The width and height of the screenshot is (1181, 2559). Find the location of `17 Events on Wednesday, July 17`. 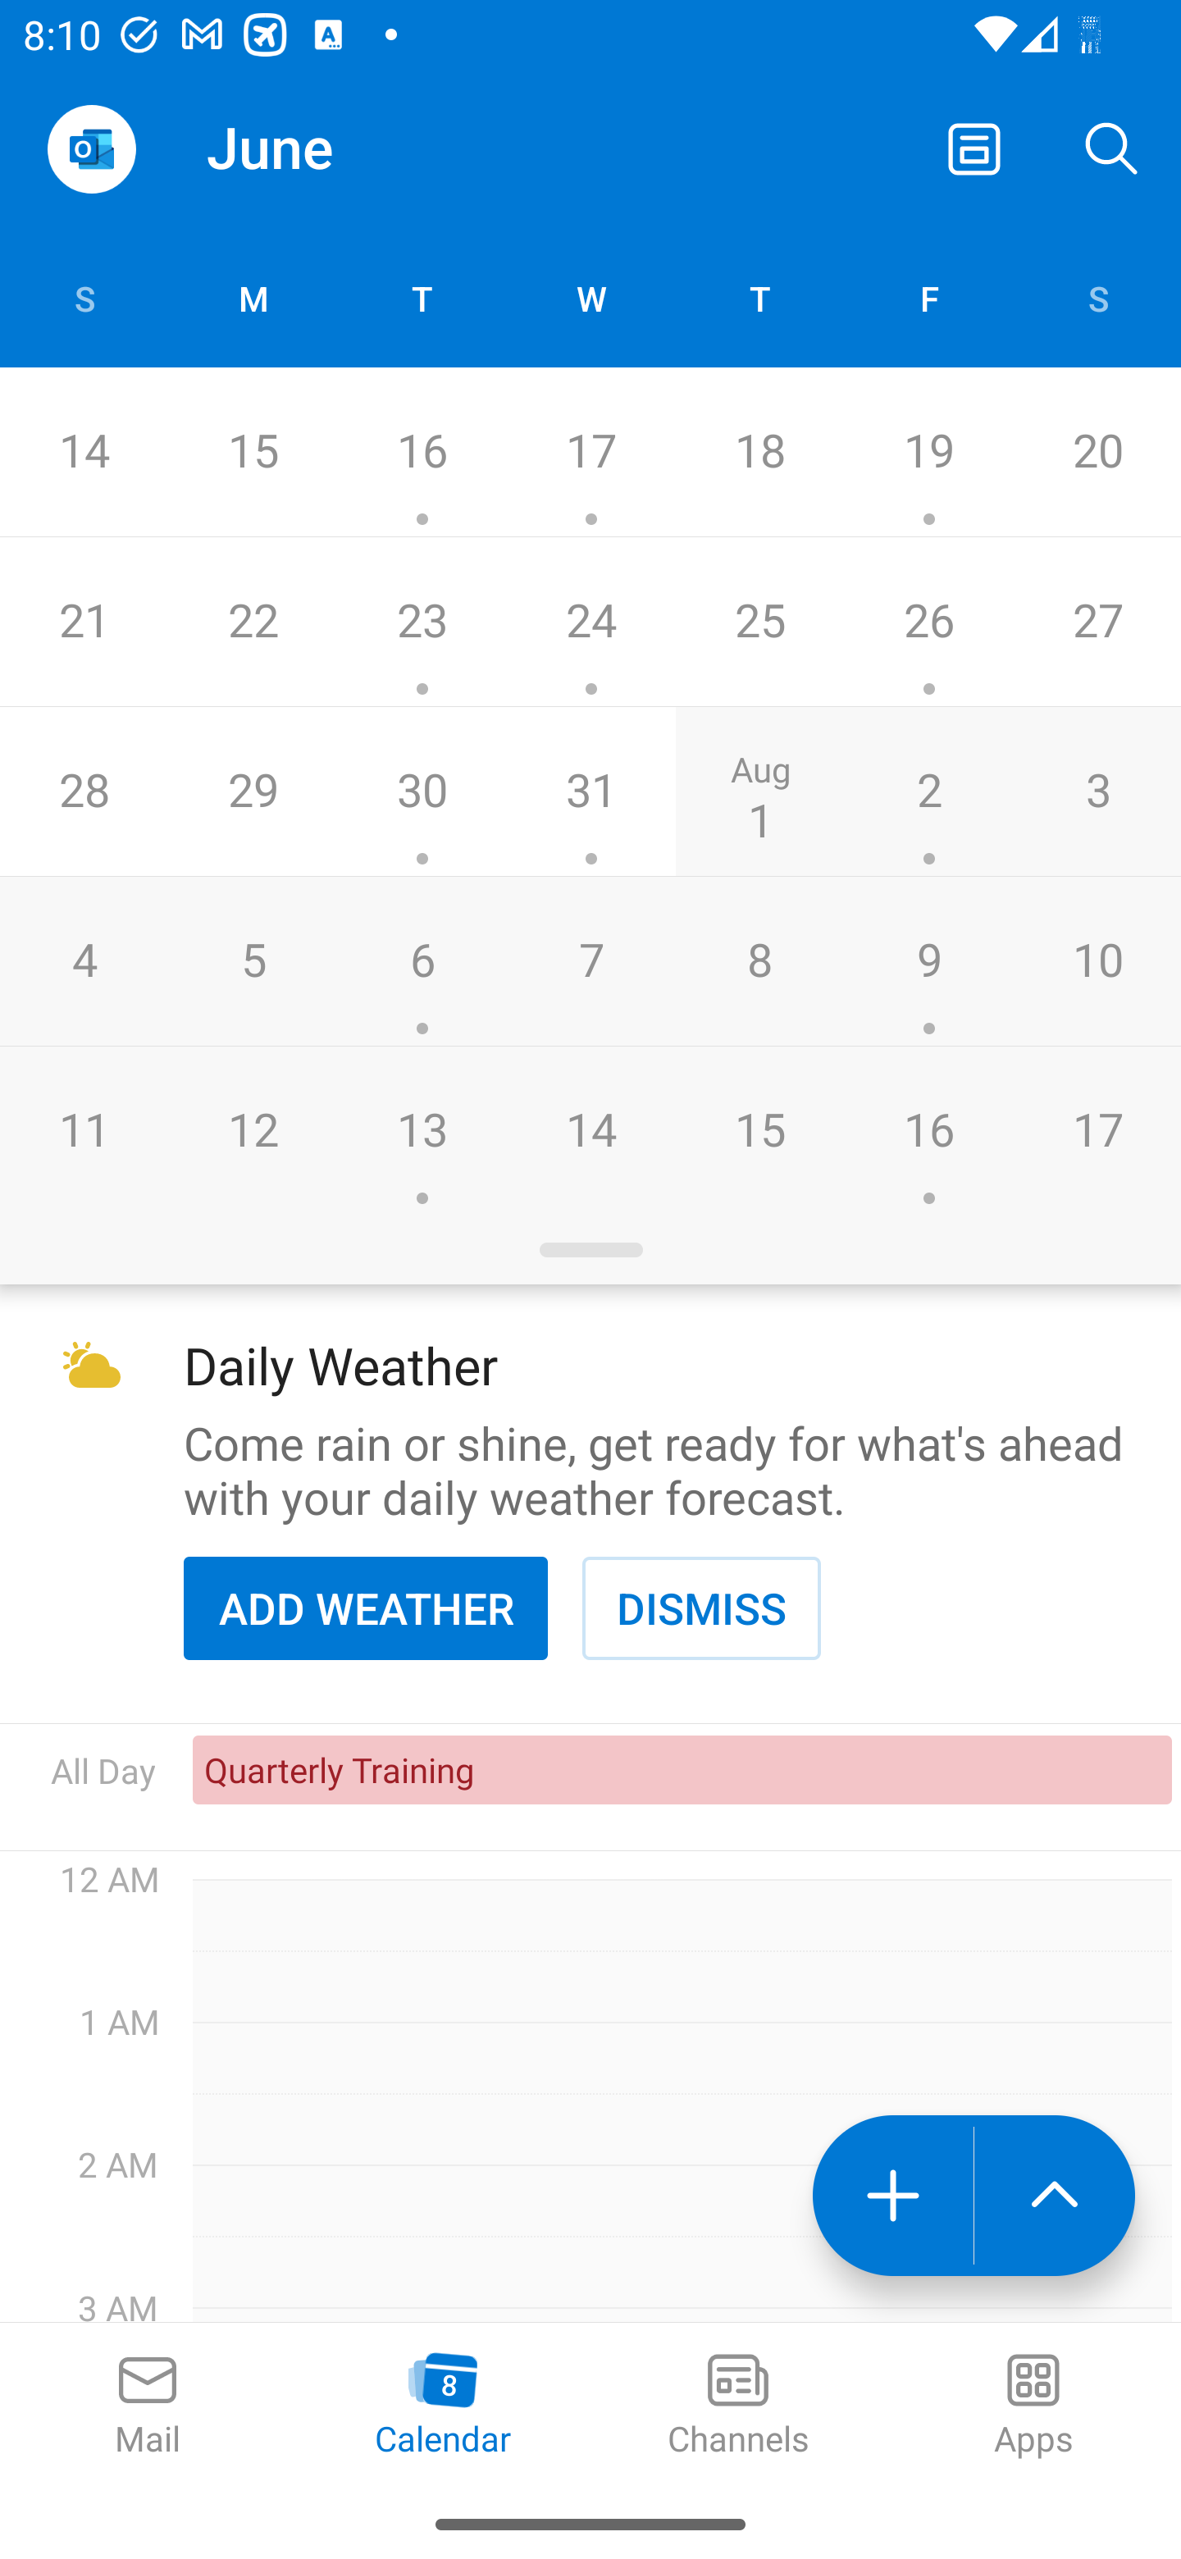

17 Events on Wednesday, July 17 is located at coordinates (590, 453).